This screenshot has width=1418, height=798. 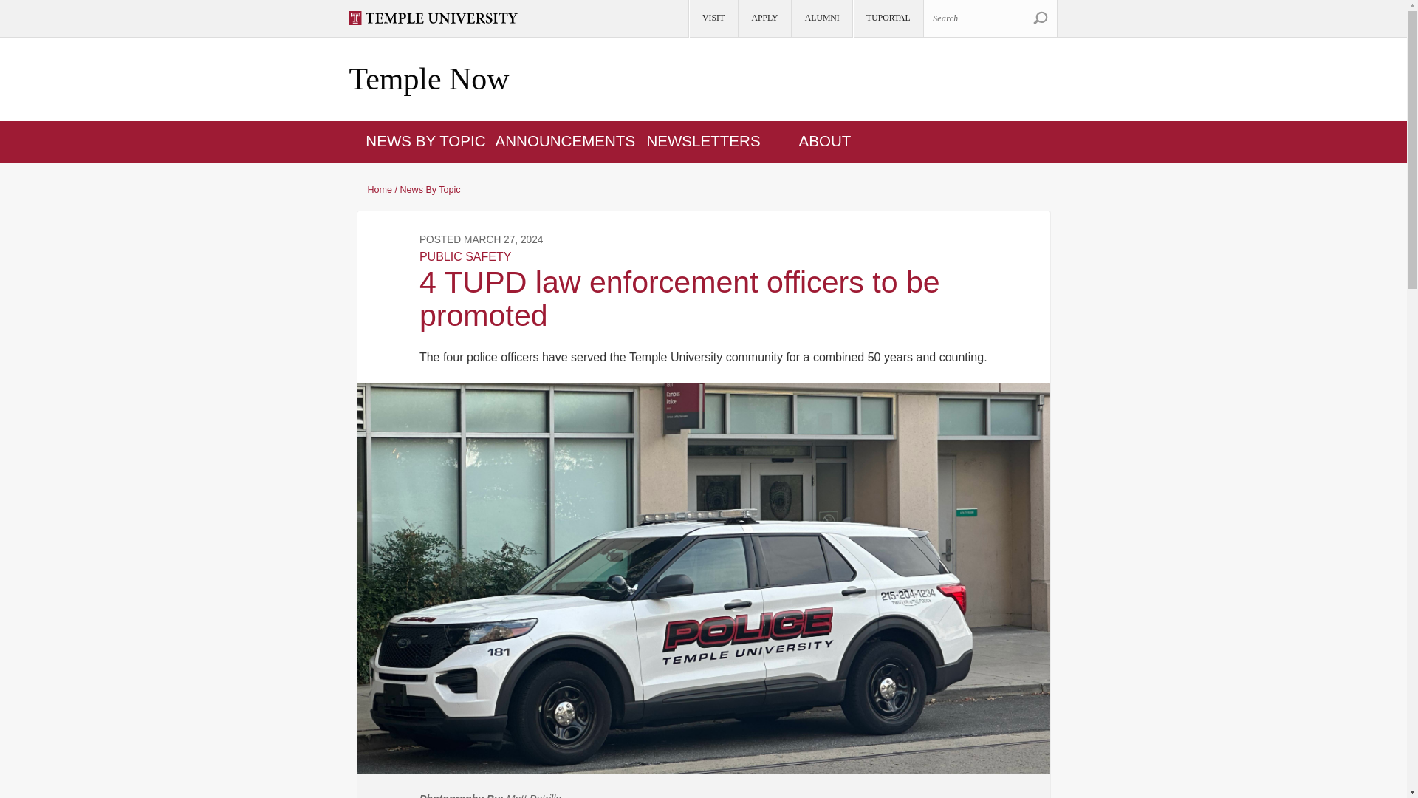 What do you see at coordinates (990, 18) in the screenshot?
I see `Search` at bounding box center [990, 18].